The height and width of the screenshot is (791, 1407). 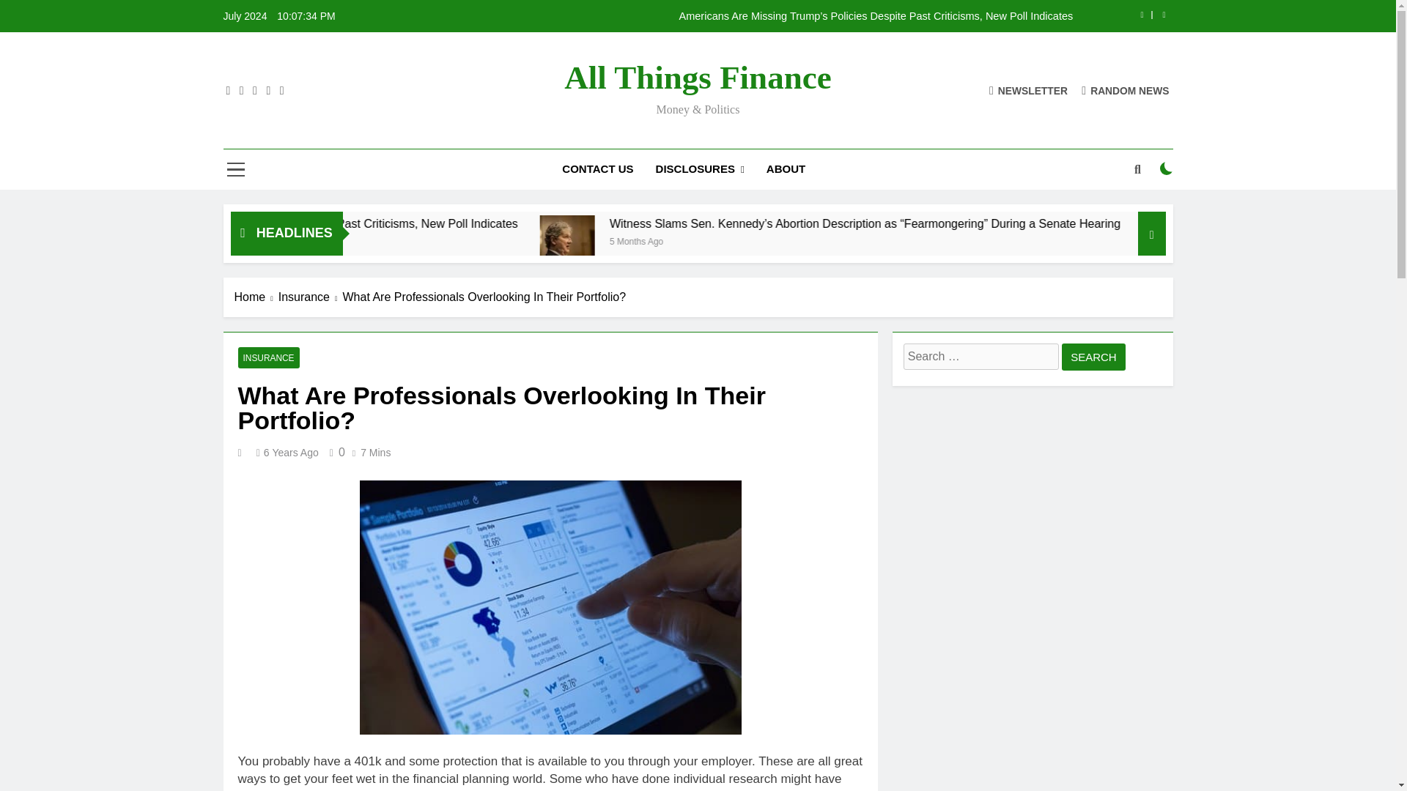 I want to click on 5 Months Ago, so click(x=830, y=240).